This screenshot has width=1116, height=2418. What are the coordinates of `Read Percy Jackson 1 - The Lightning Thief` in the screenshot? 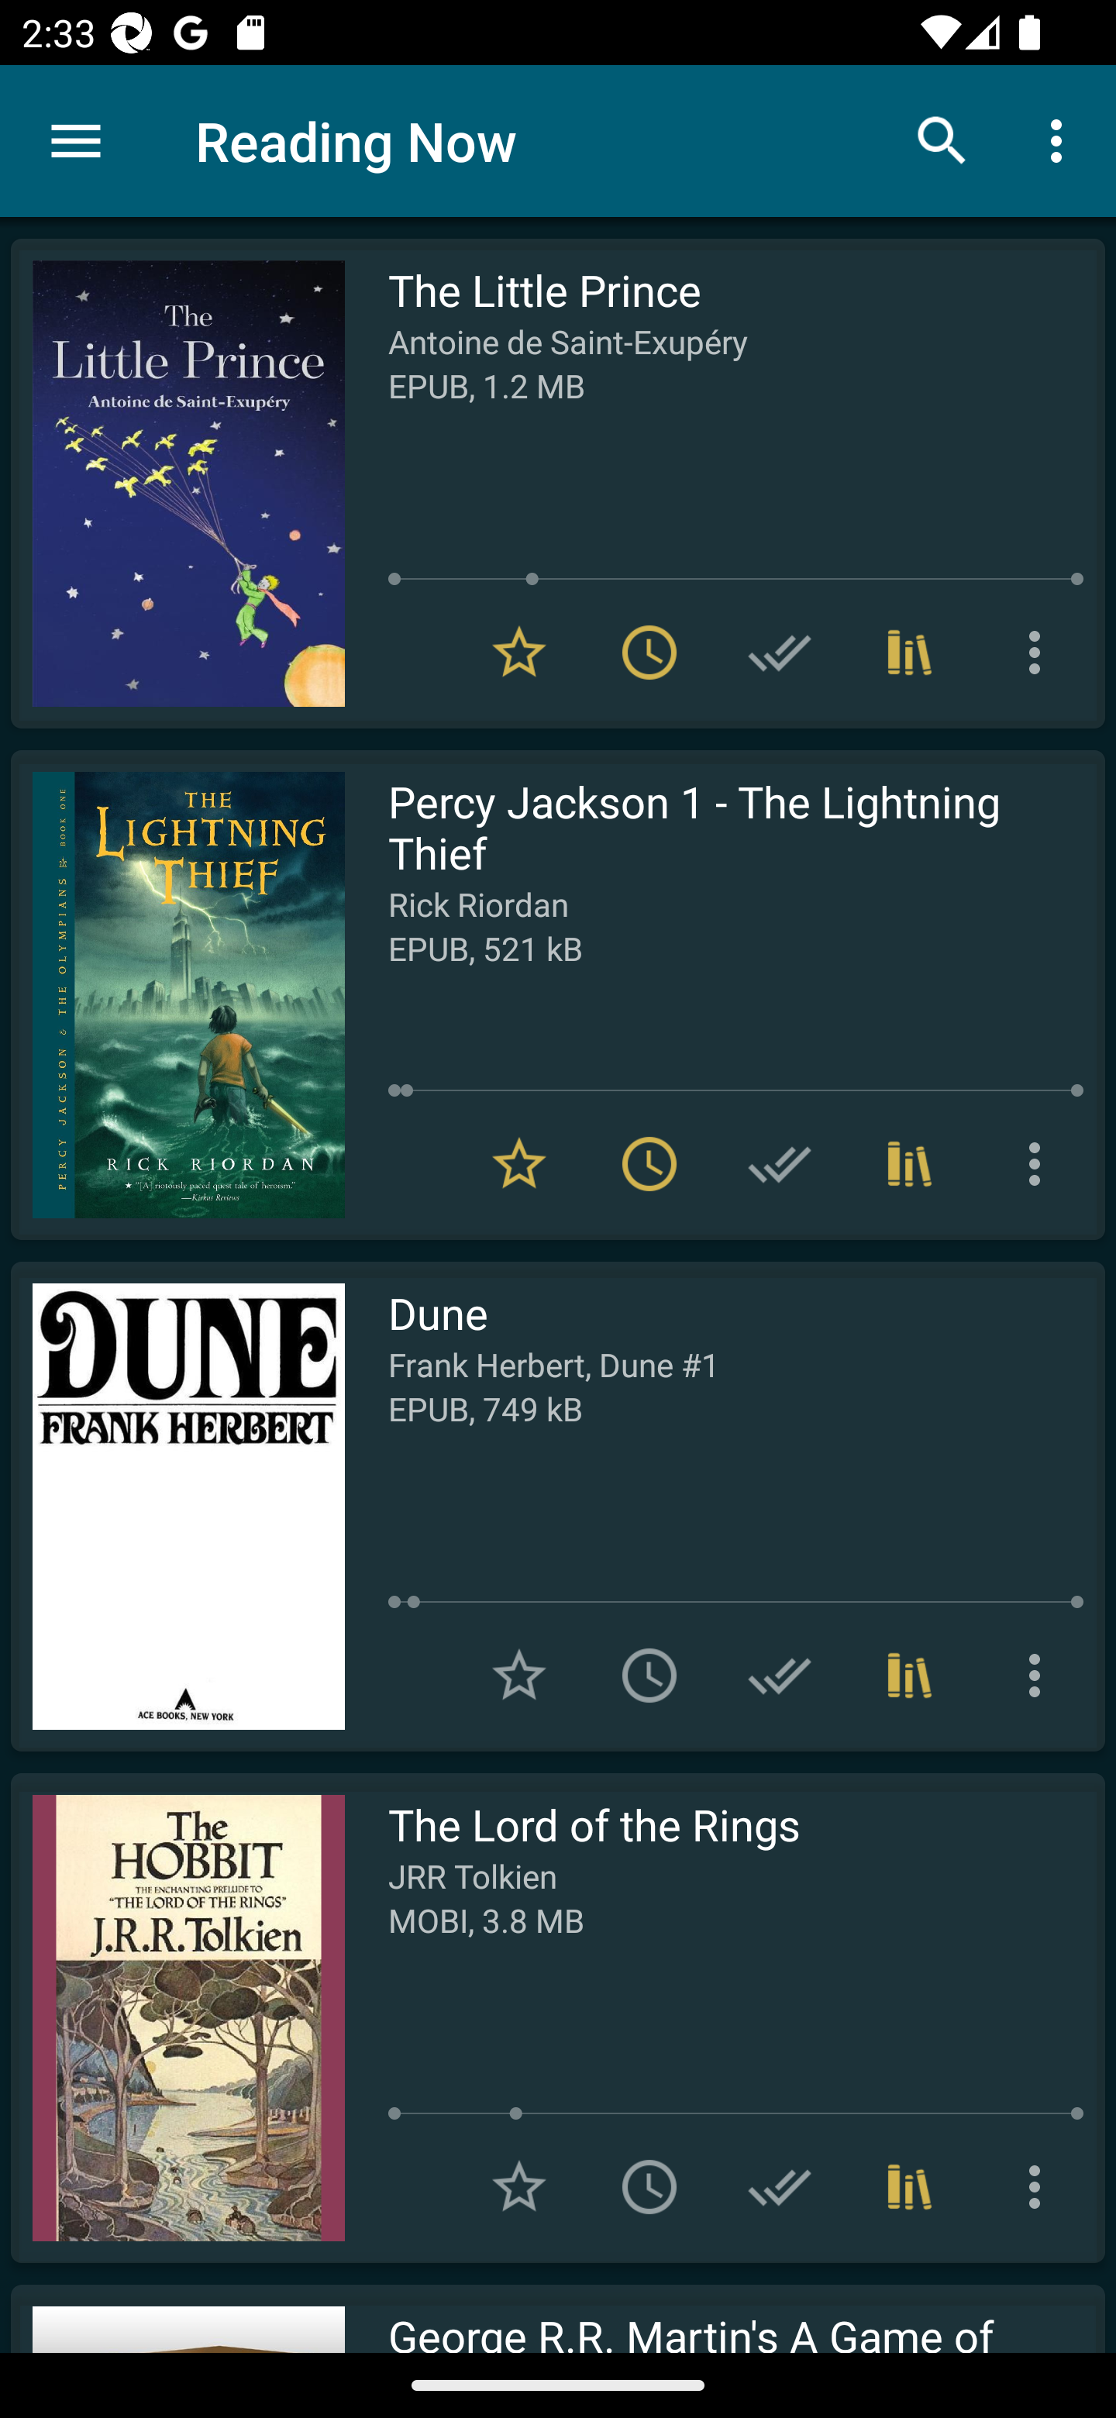 It's located at (177, 995).